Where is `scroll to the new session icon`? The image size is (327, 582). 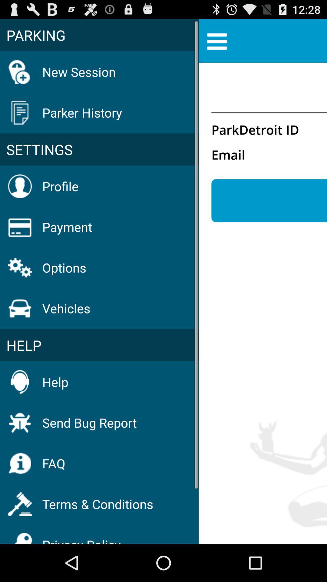 scroll to the new session icon is located at coordinates (79, 72).